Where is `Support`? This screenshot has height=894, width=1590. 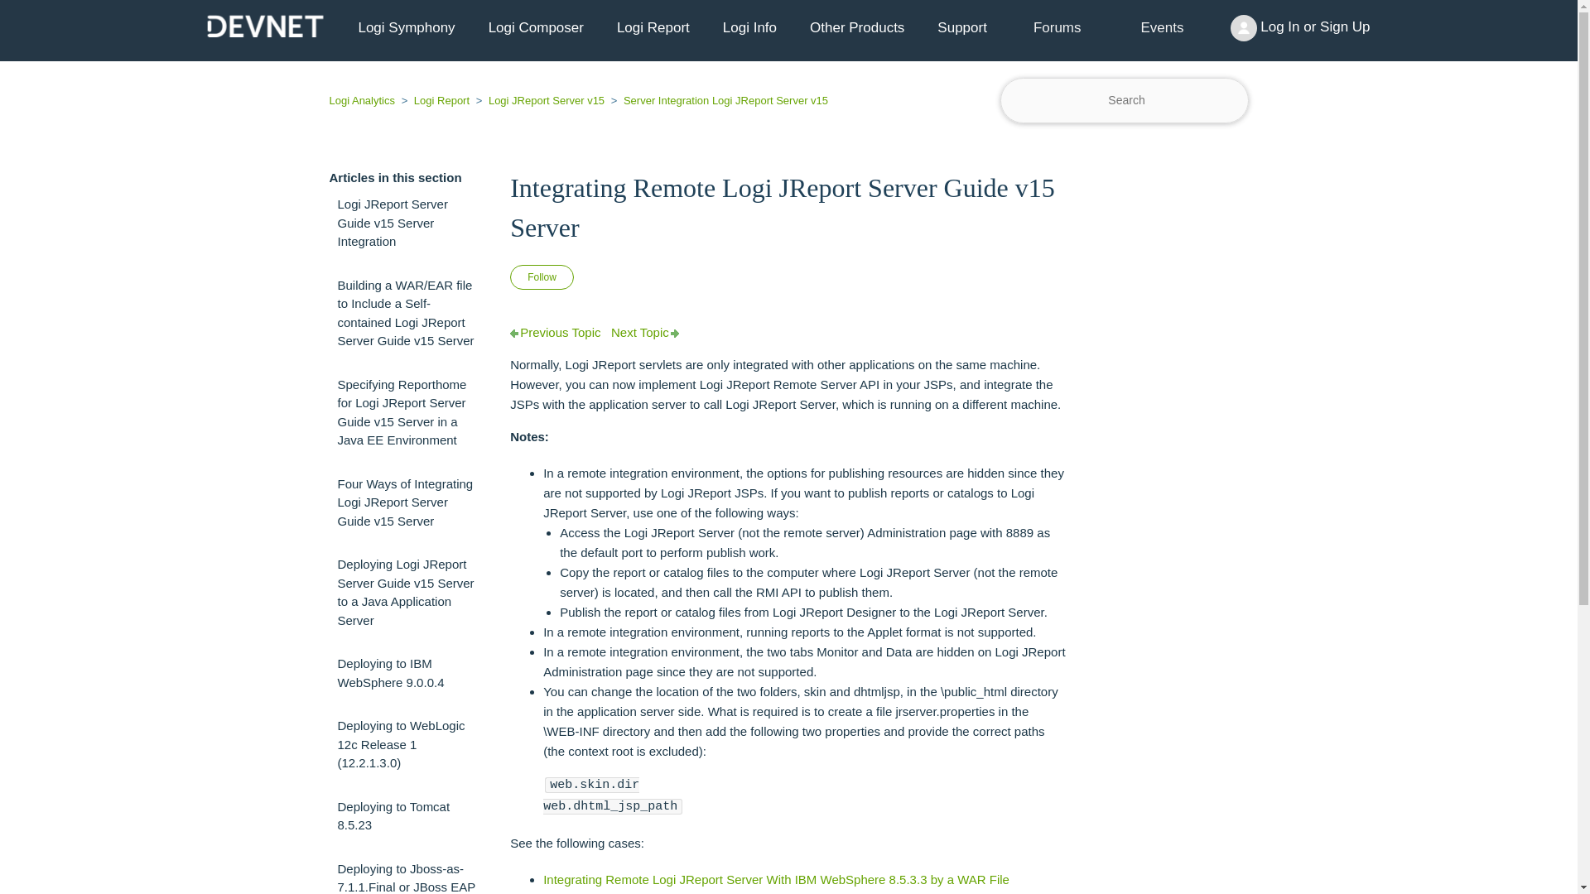
Support is located at coordinates (961, 28).